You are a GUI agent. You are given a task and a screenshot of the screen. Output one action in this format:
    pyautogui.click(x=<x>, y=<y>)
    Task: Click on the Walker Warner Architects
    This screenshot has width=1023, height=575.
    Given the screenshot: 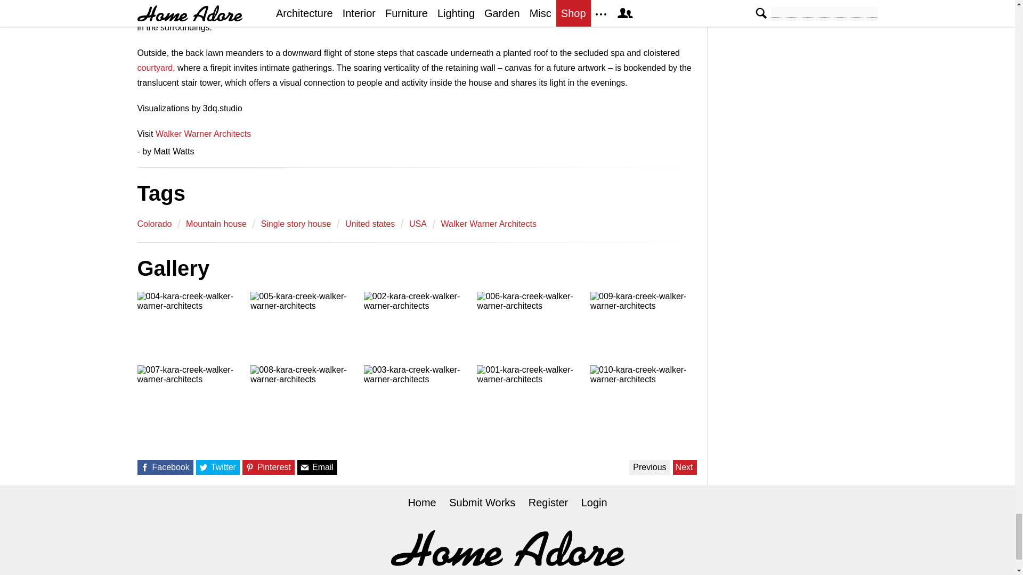 What is the action you would take?
    pyautogui.click(x=488, y=224)
    